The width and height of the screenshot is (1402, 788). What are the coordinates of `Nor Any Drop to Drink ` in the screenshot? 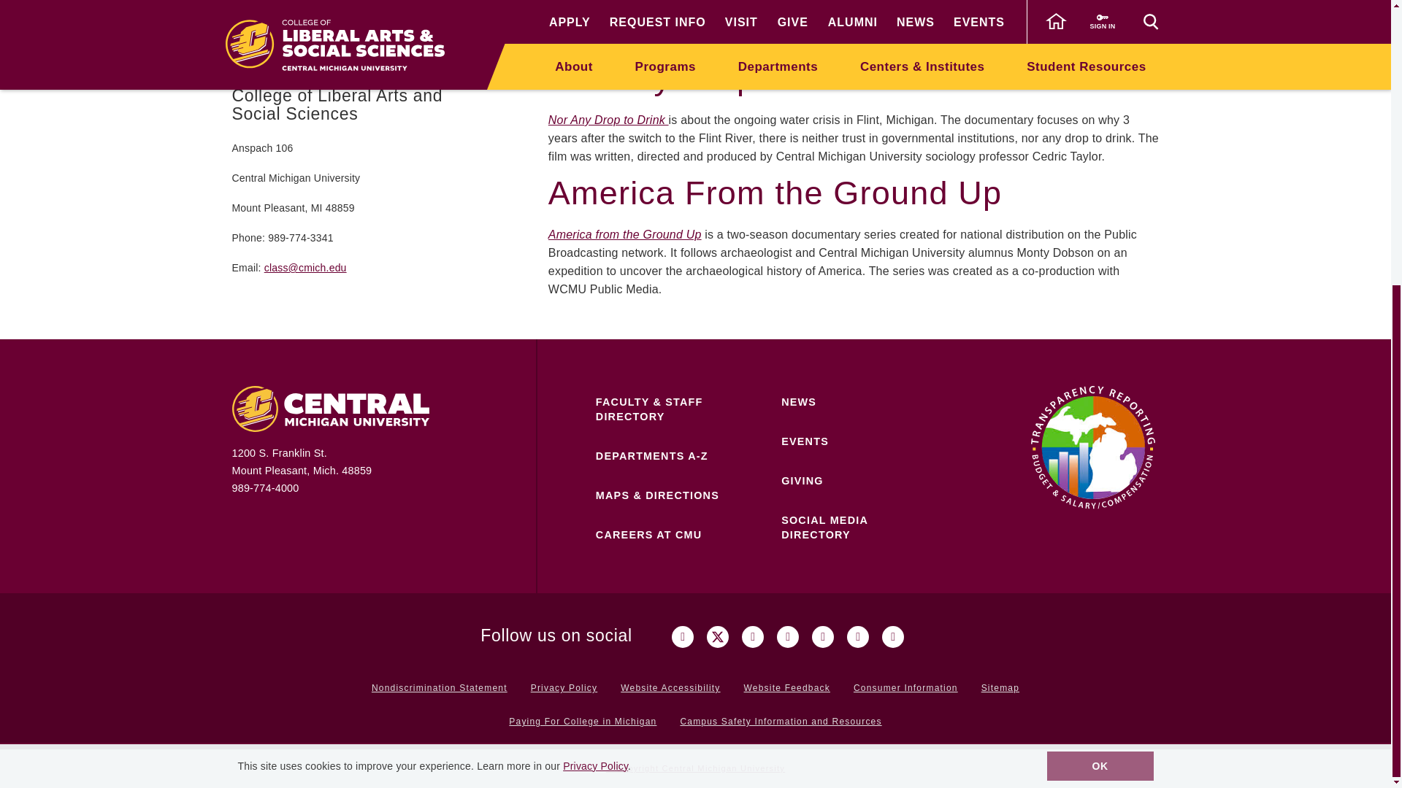 It's located at (608, 120).